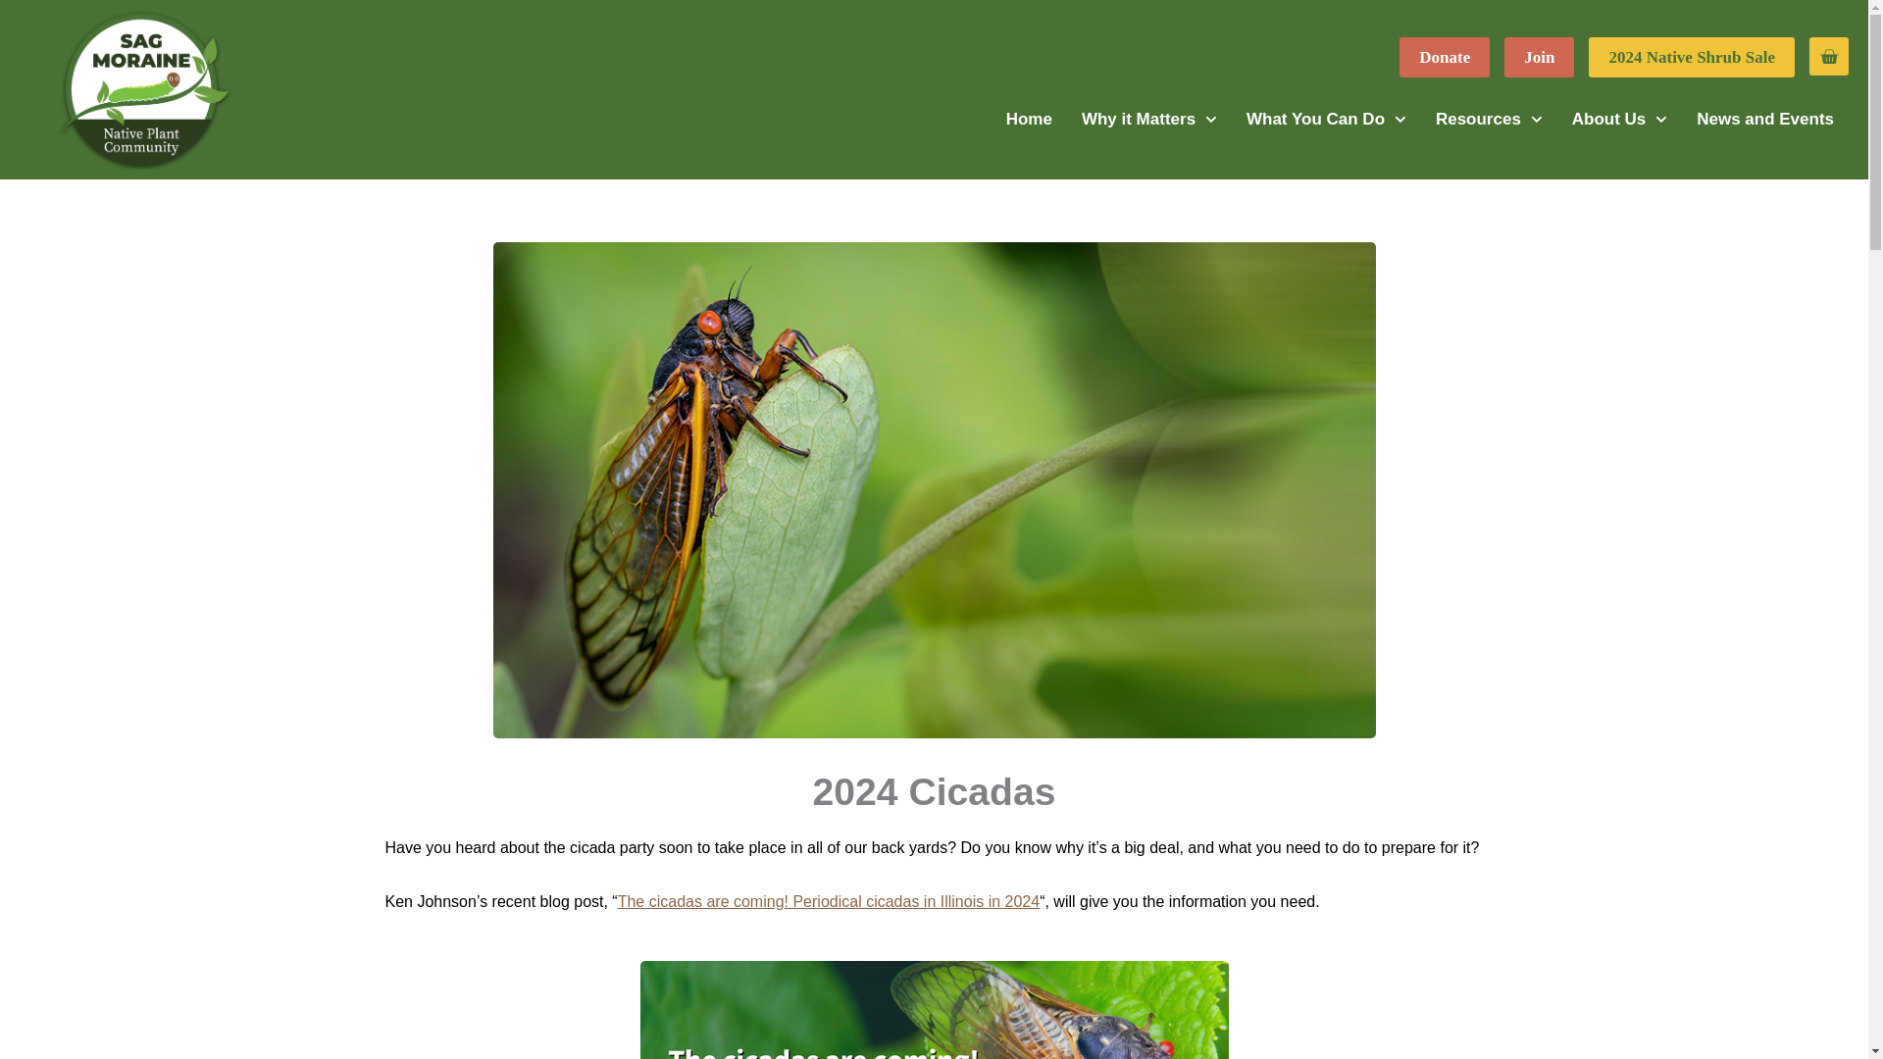 The height and width of the screenshot is (1059, 1883). Describe the element at coordinates (1326, 120) in the screenshot. I see `What You Can Do` at that location.